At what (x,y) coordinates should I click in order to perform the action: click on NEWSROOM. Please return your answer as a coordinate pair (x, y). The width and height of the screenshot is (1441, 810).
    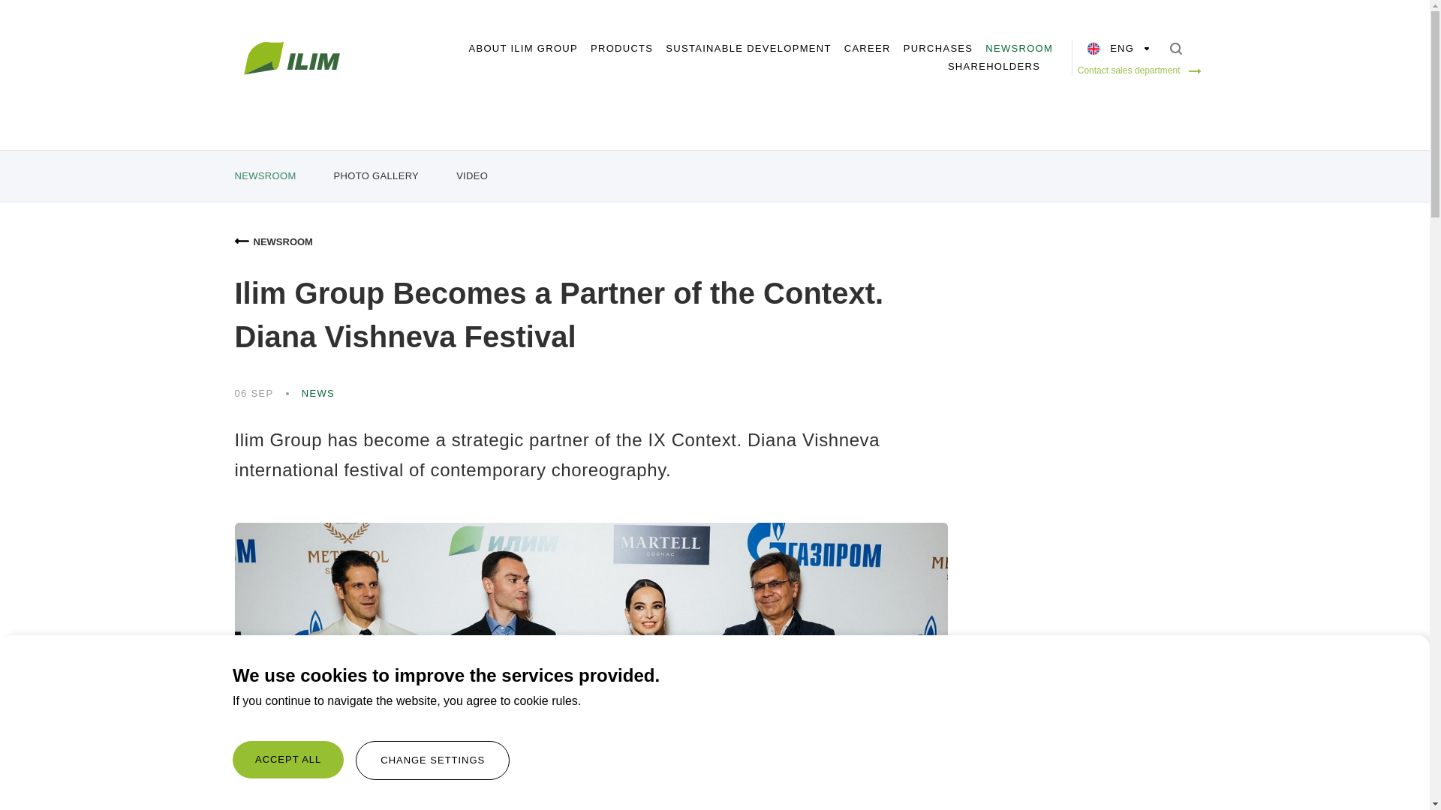
    Looking at the image, I should click on (1019, 48).